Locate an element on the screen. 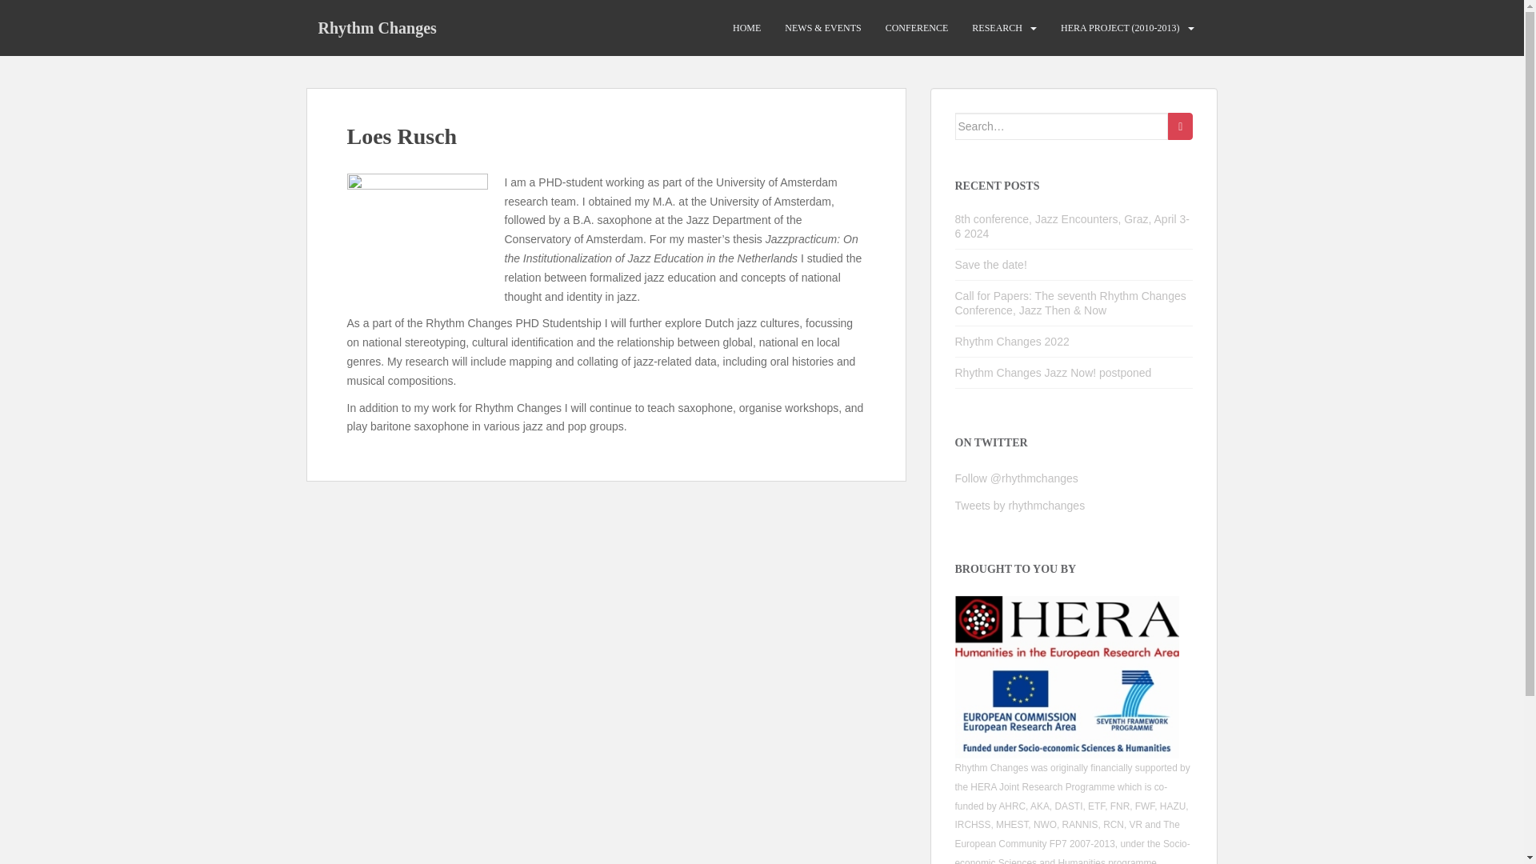  Rhythm Changes is located at coordinates (377, 27).